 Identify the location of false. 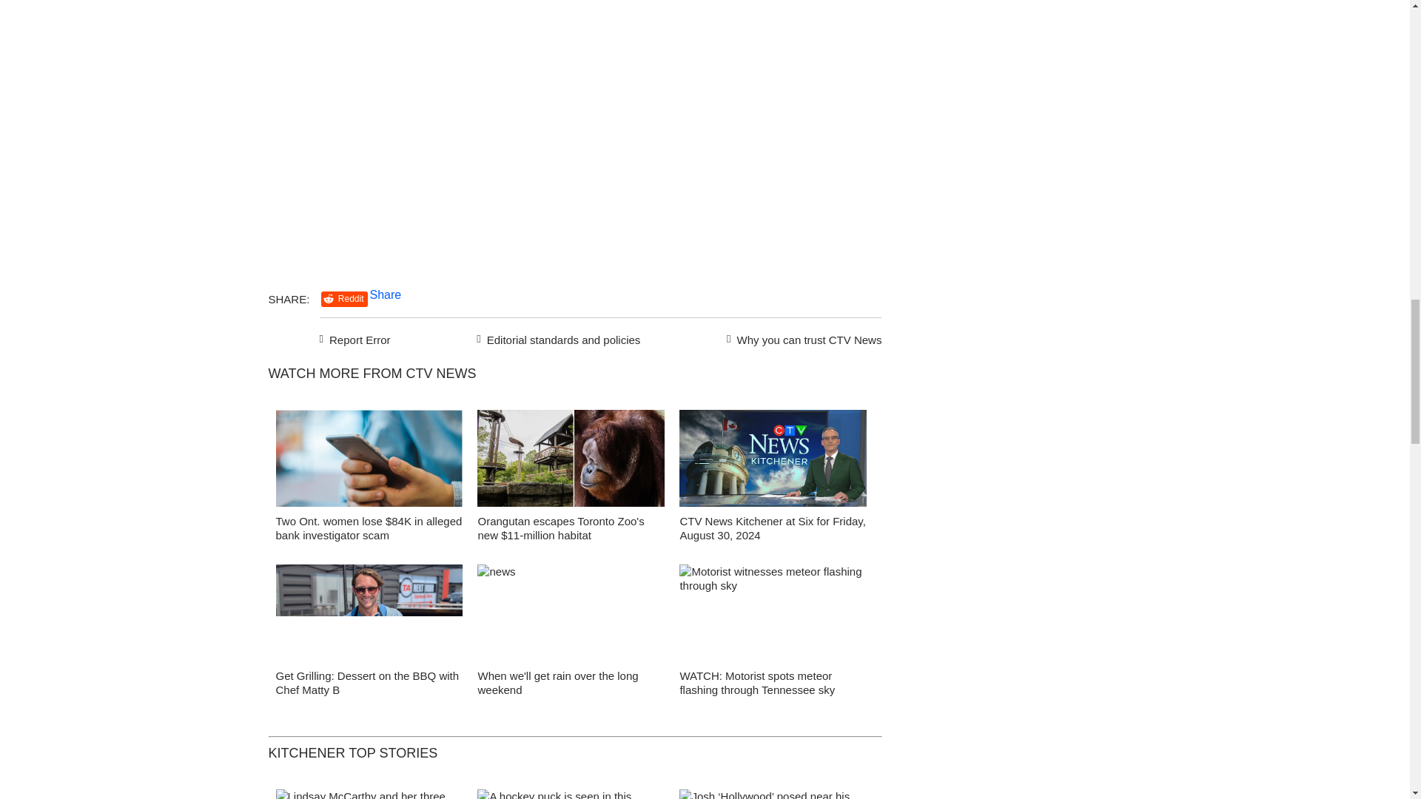
(369, 613).